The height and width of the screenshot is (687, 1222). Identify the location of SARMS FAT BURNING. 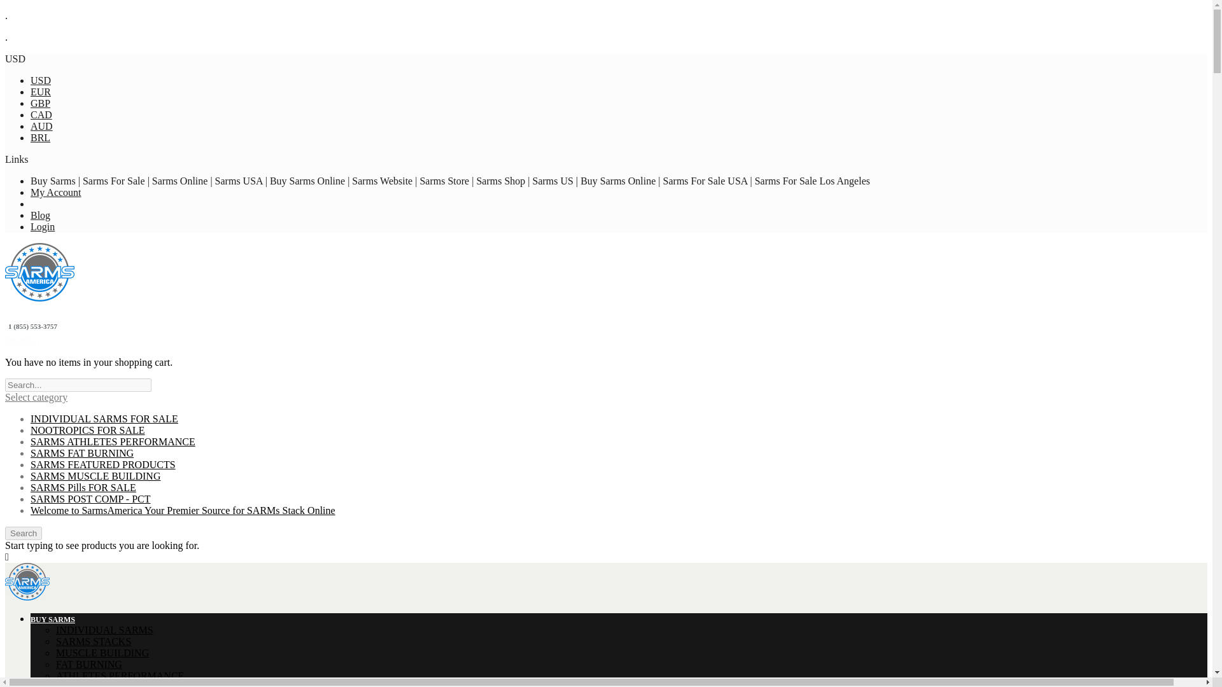
(81, 453).